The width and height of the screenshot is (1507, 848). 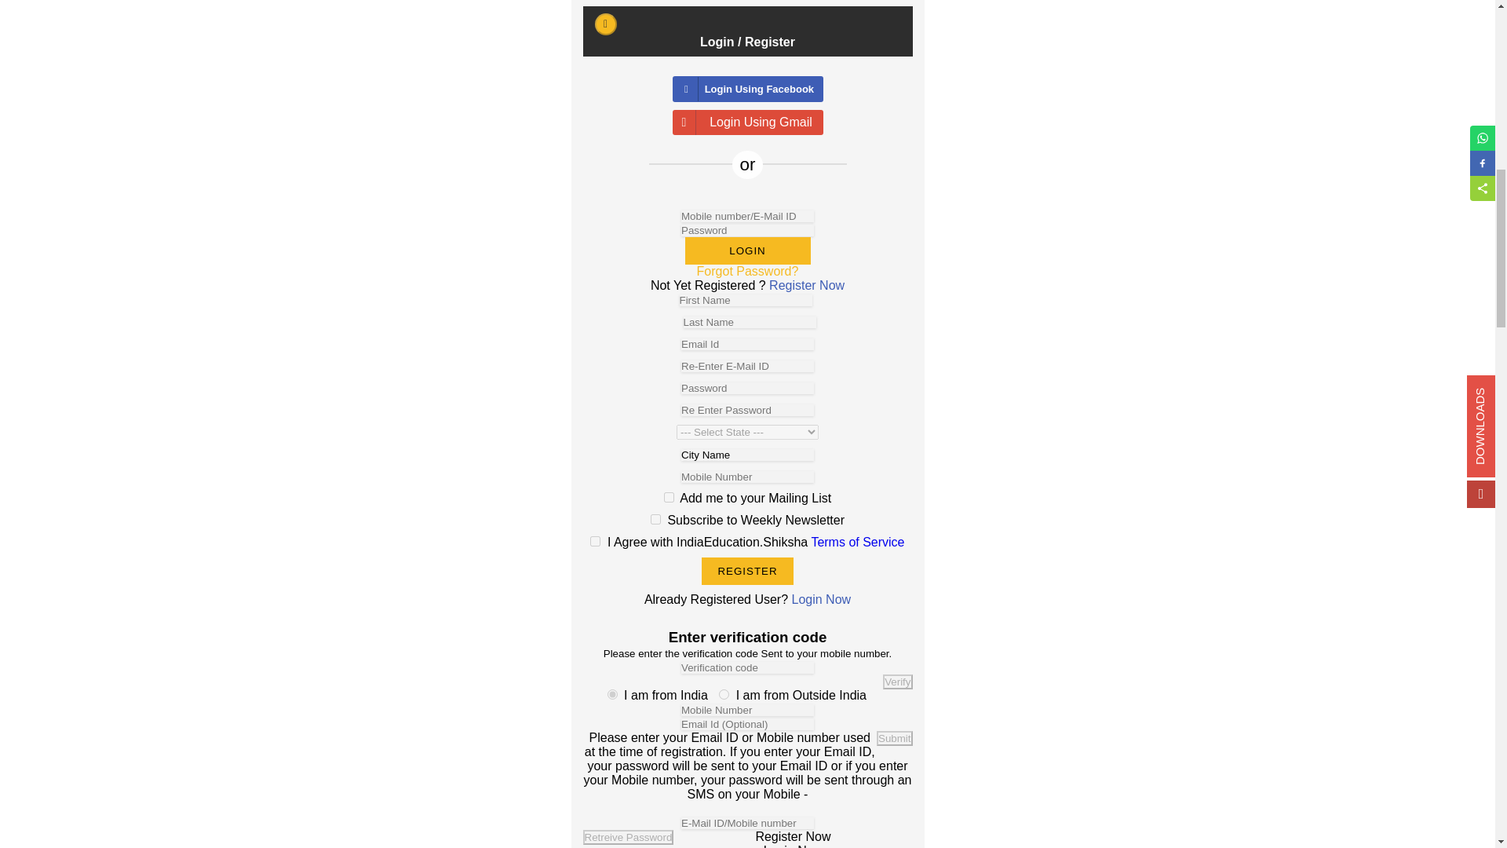 I want to click on on, so click(x=669, y=498).